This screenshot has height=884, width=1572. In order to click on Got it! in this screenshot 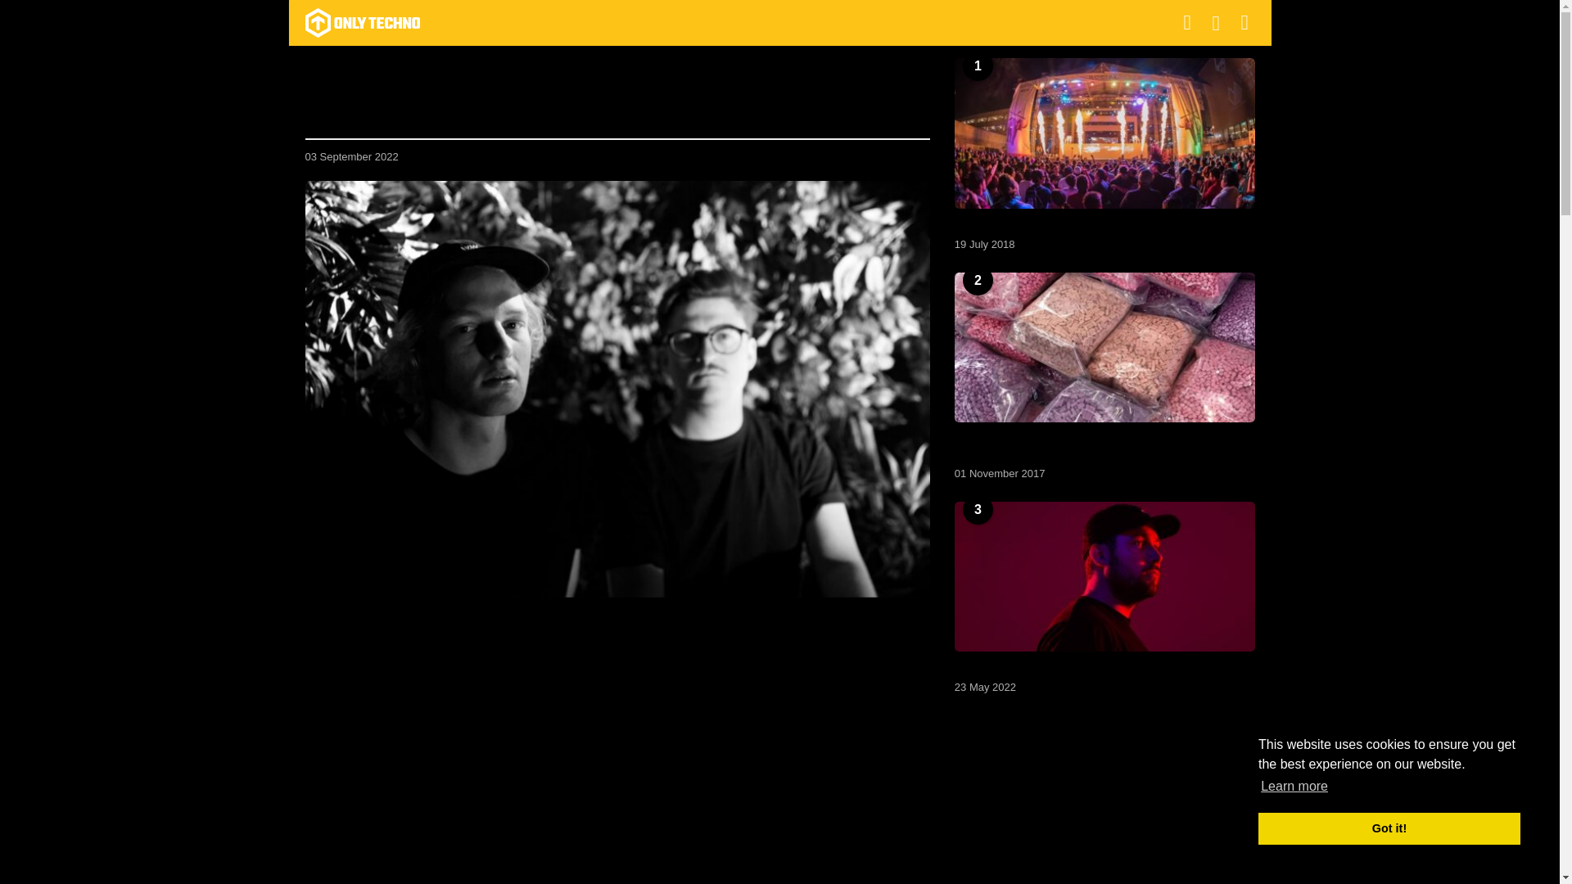, I will do `click(1389, 828)`.